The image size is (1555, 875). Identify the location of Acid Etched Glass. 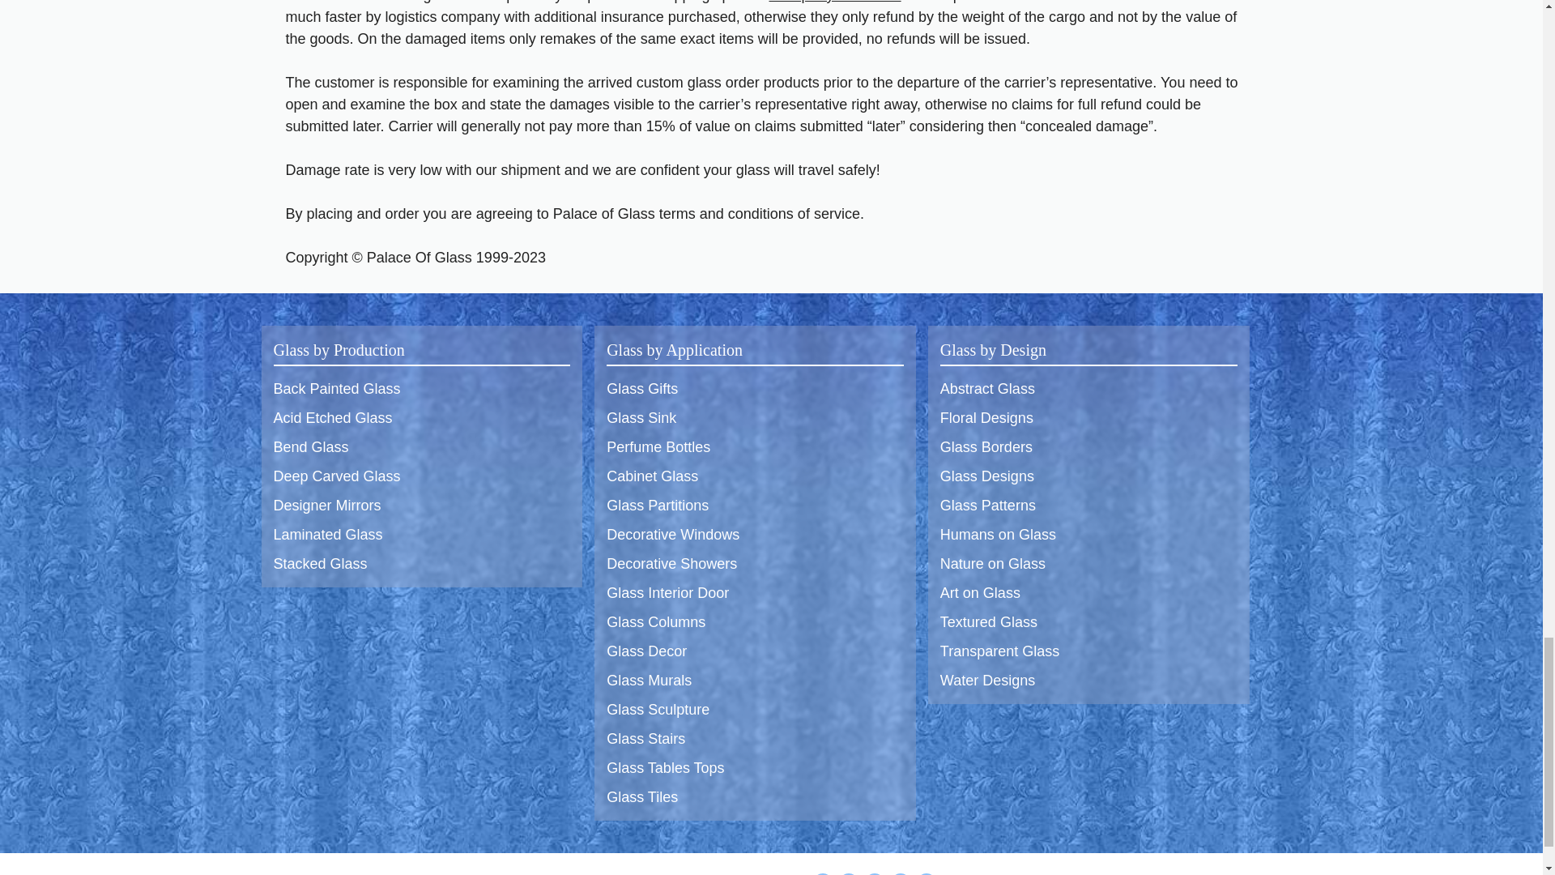
(333, 418).